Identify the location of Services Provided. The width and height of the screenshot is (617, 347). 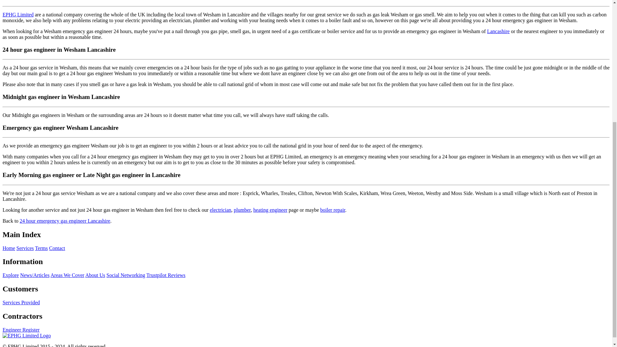
(21, 303).